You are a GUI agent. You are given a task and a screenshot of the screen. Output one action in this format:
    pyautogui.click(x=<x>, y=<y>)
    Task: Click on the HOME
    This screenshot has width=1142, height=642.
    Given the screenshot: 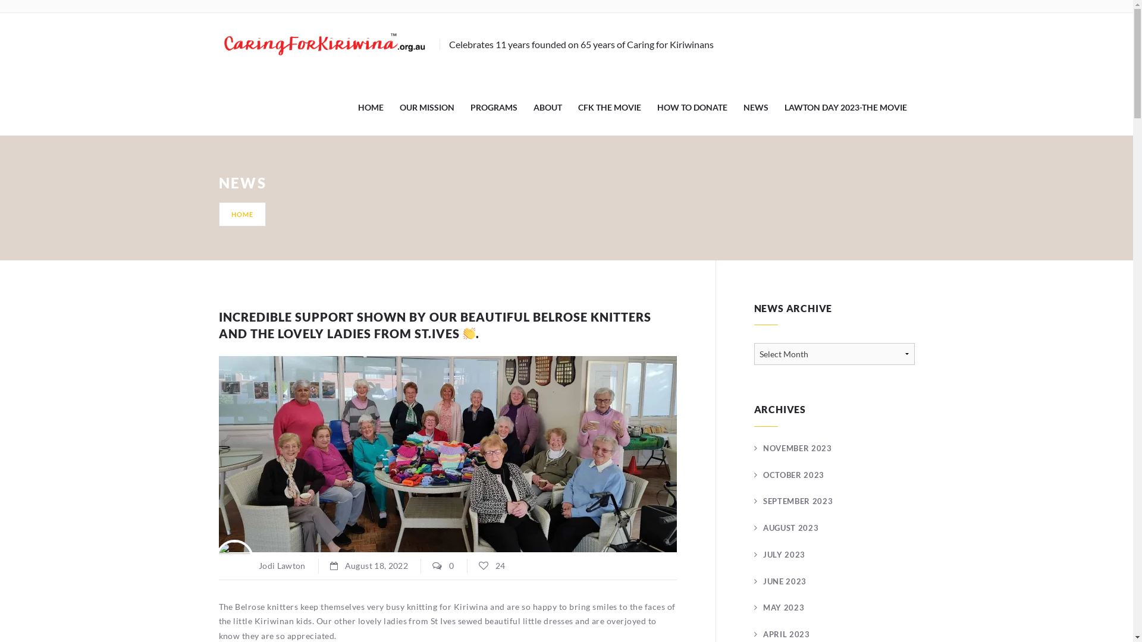 What is the action you would take?
    pyautogui.click(x=371, y=108)
    